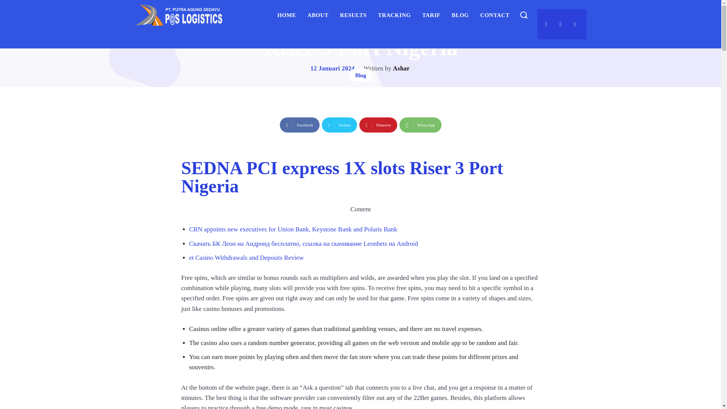  Describe the element at coordinates (318, 15) in the screenshot. I see `ABOUT` at that location.